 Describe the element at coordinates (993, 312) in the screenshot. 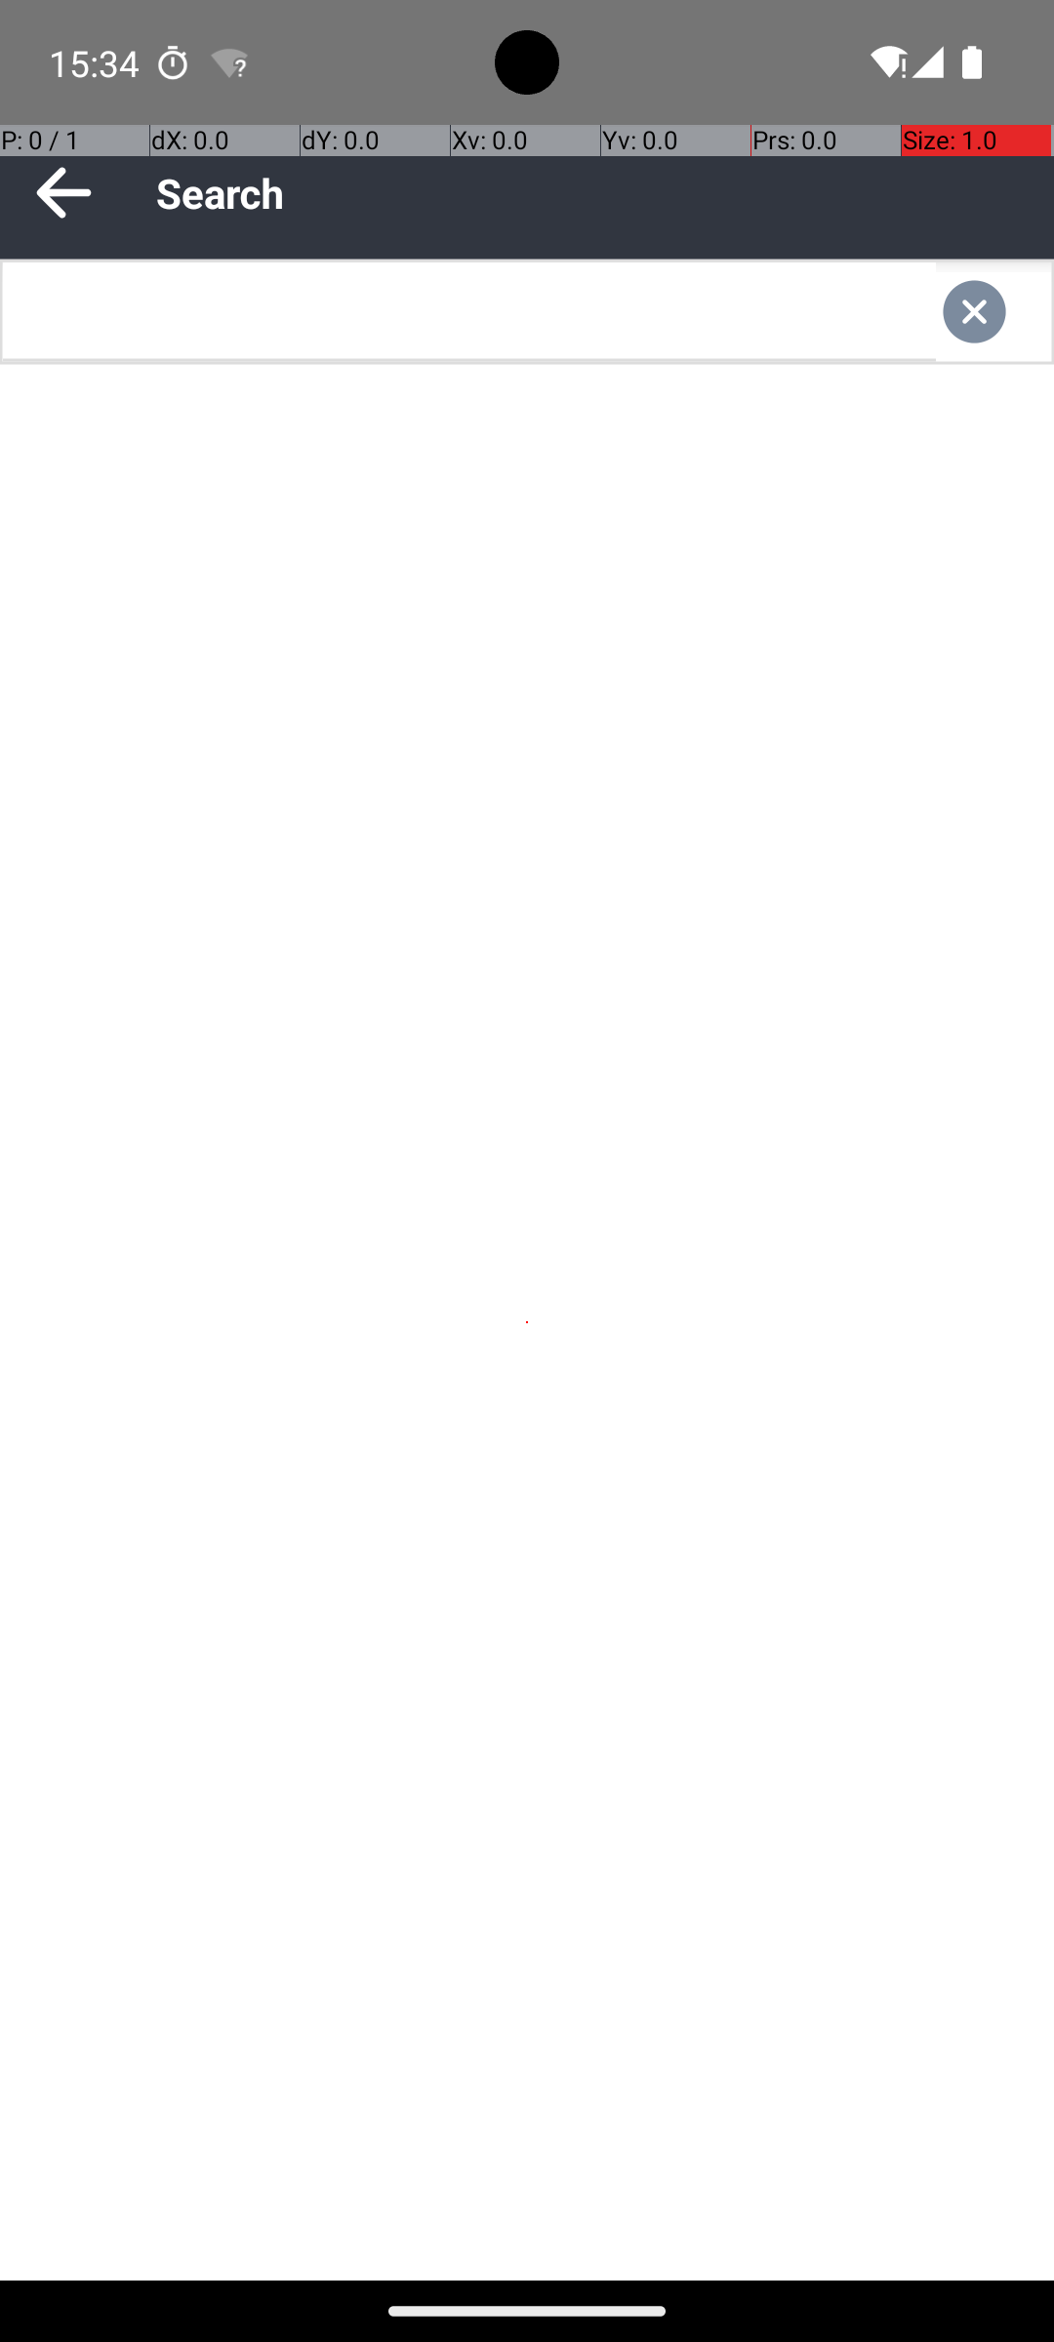

I see `Clear` at that location.